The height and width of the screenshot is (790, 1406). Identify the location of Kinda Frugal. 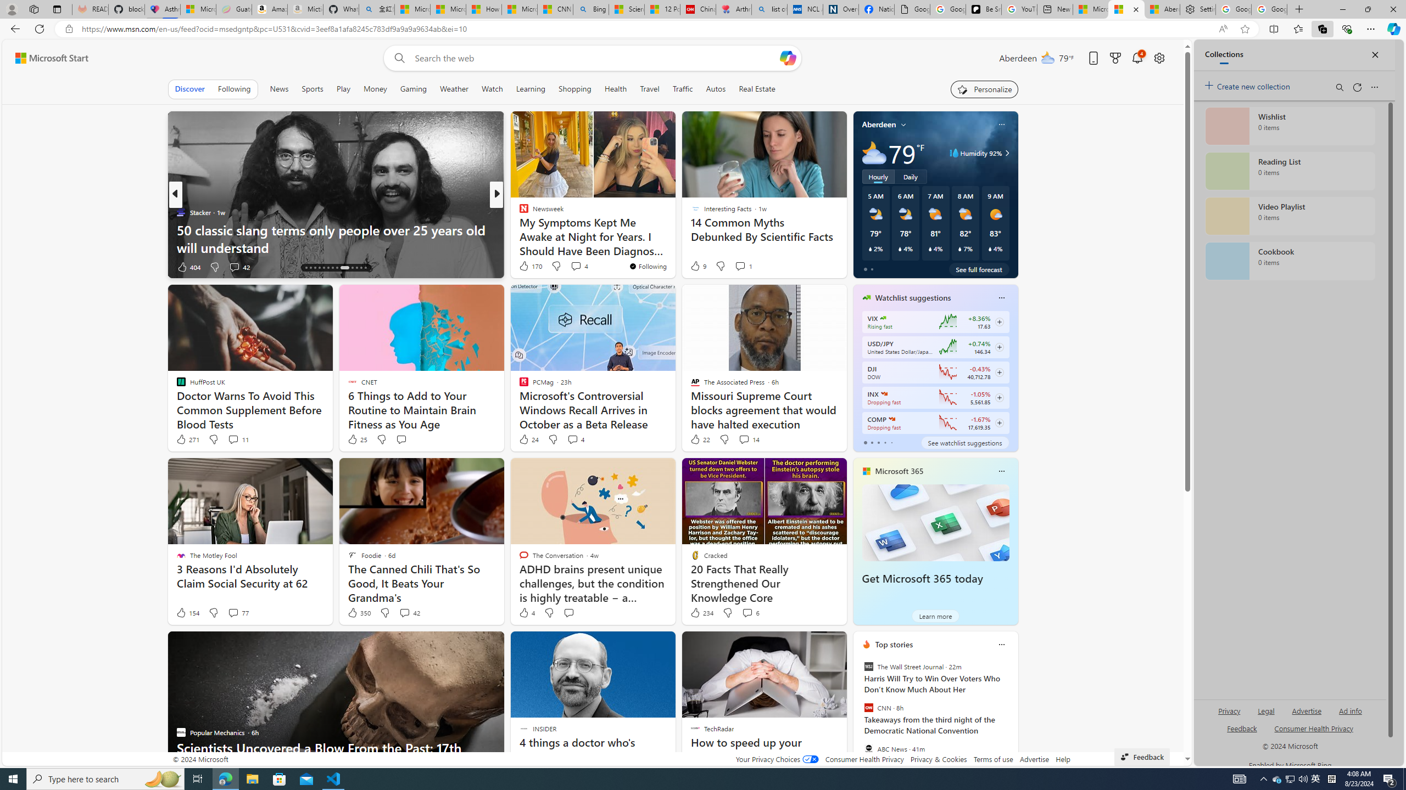
(519, 229).